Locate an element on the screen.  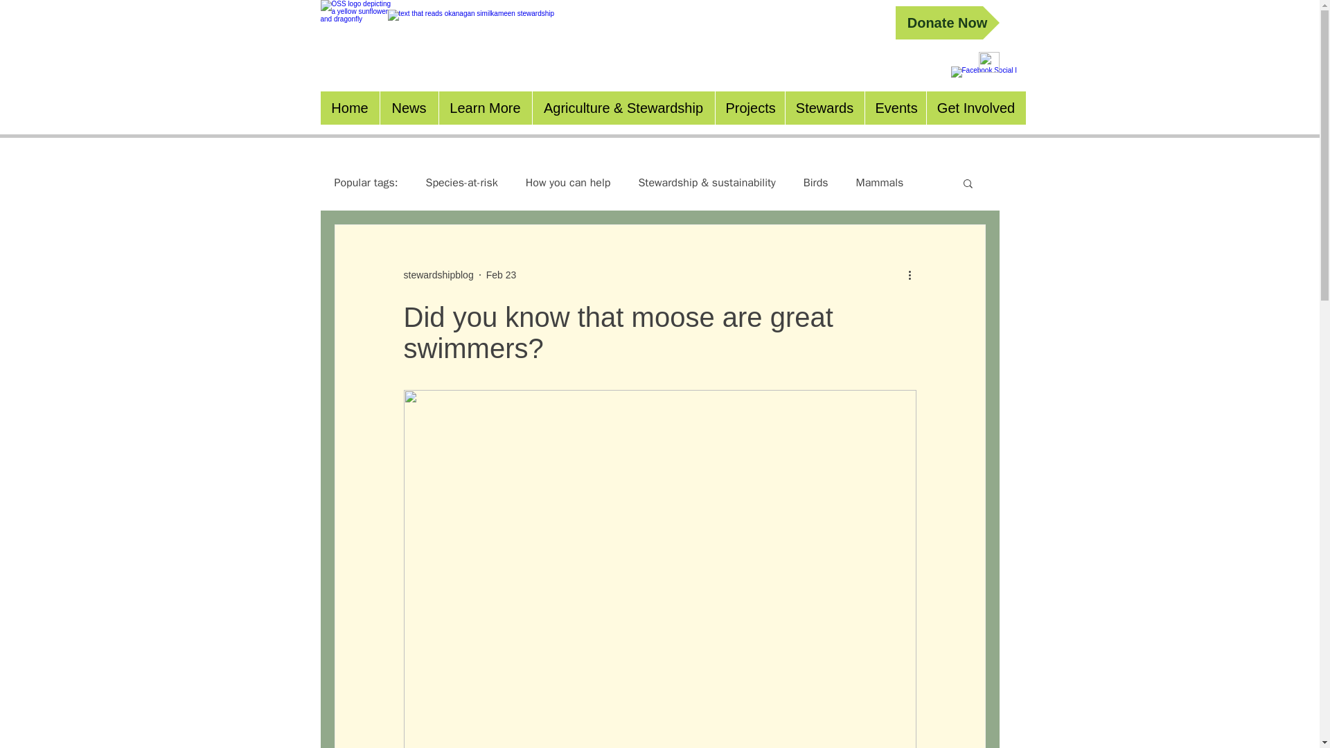
Species-at-risk is located at coordinates (461, 183).